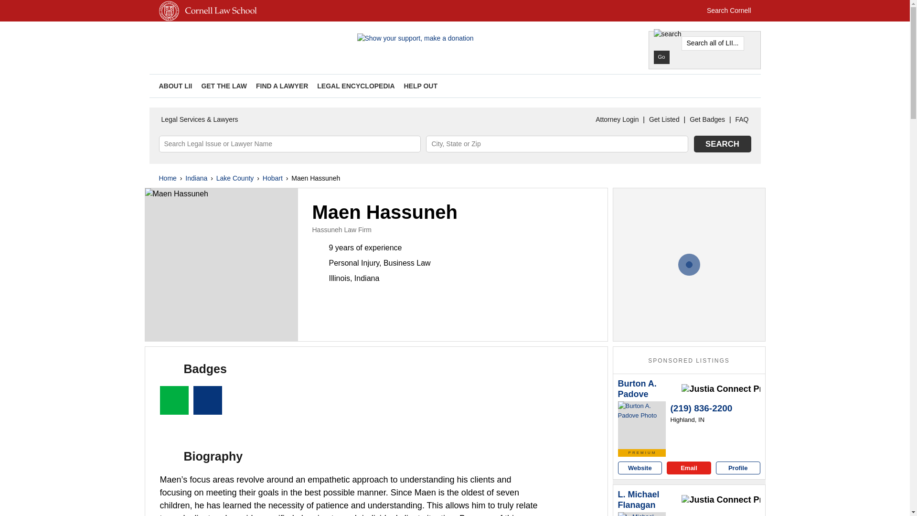 The width and height of the screenshot is (917, 516). I want to click on Get Listed, so click(664, 119).